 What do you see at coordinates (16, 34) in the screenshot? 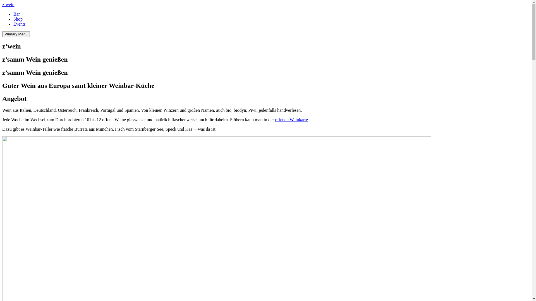
I see `Primary Menu` at bounding box center [16, 34].